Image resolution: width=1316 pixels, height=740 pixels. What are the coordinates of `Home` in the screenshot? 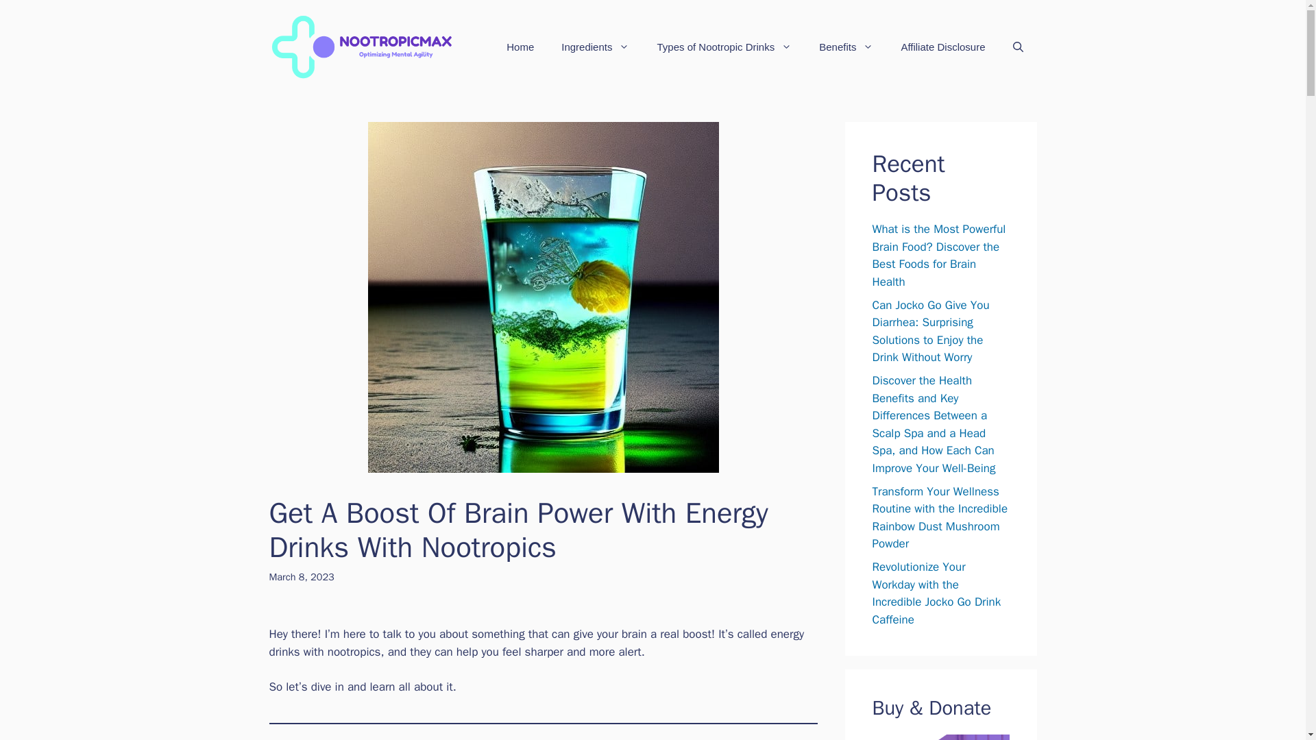 It's located at (520, 47).